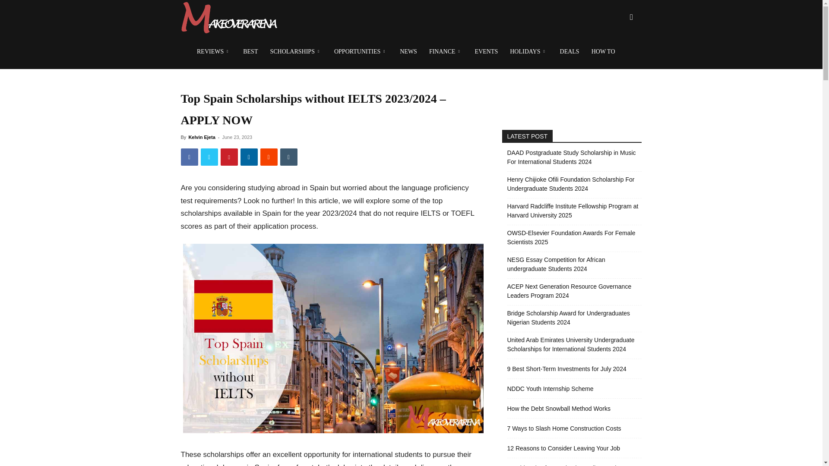  What do you see at coordinates (288, 157) in the screenshot?
I see `Tumblr` at bounding box center [288, 157].